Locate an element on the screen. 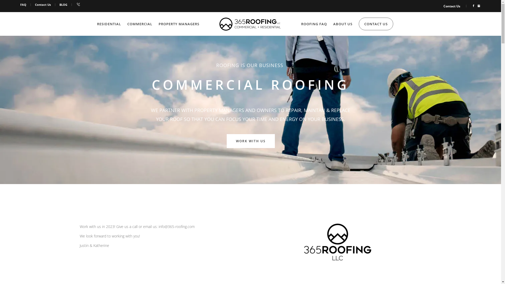 The width and height of the screenshot is (505, 284). 970-749-2335 is located at coordinates (349, 173).